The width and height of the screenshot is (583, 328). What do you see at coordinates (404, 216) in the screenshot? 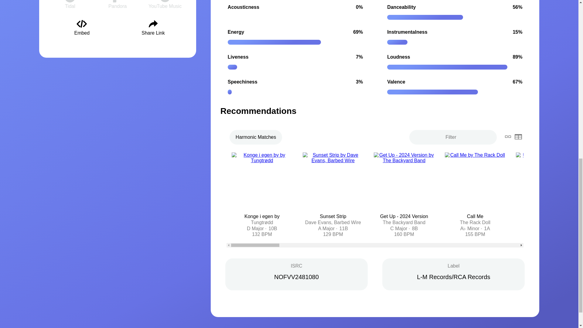
I see `Get Up - 2024 Version` at bounding box center [404, 216].